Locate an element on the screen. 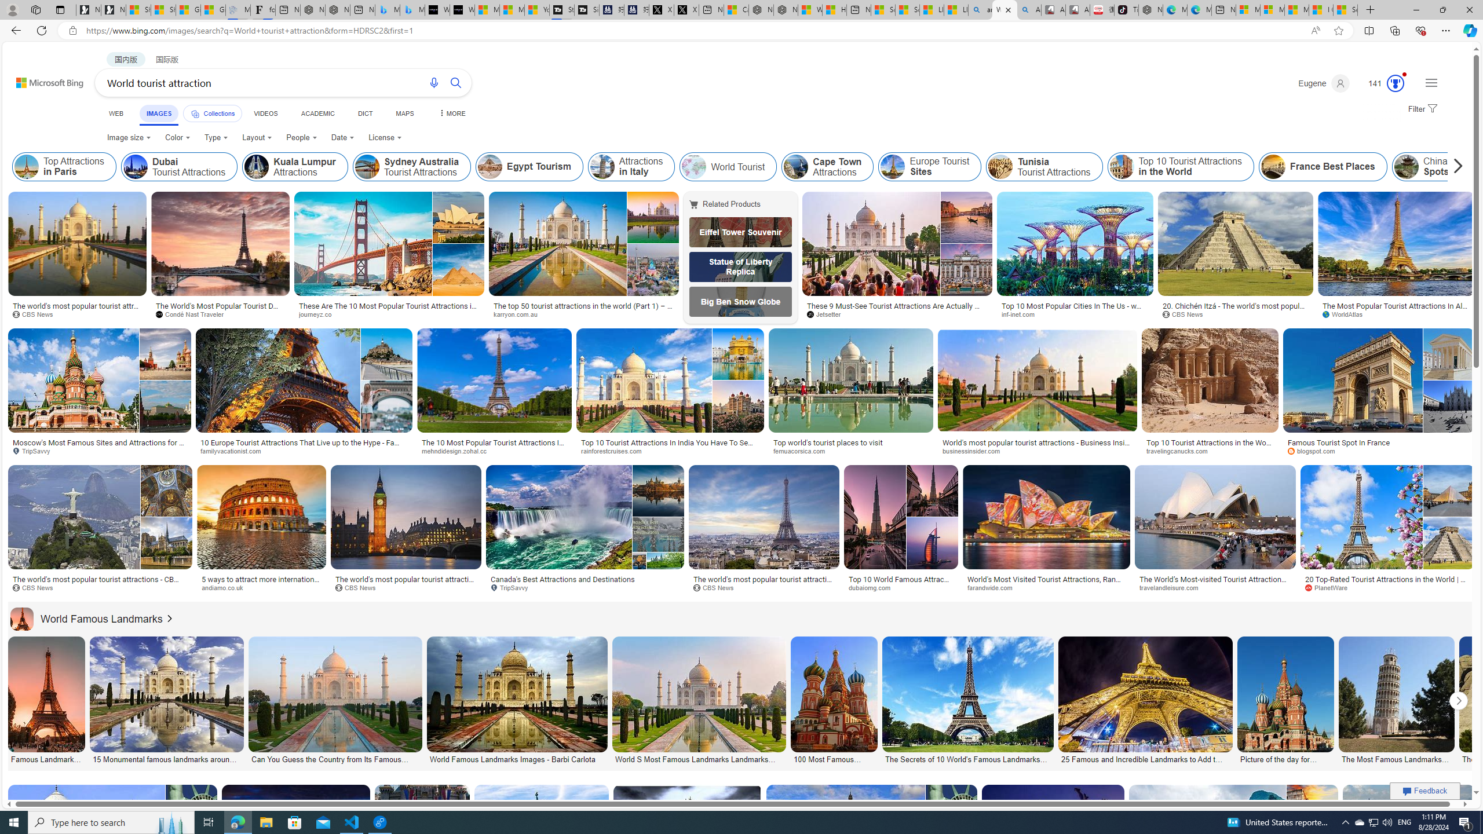 The image size is (1483, 834). France Best Places is located at coordinates (1273, 167).